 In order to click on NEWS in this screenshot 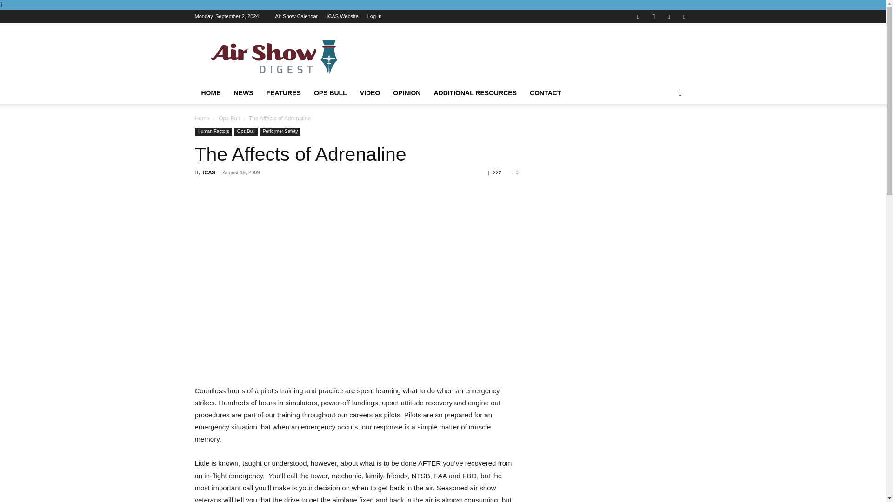, I will do `click(243, 93)`.